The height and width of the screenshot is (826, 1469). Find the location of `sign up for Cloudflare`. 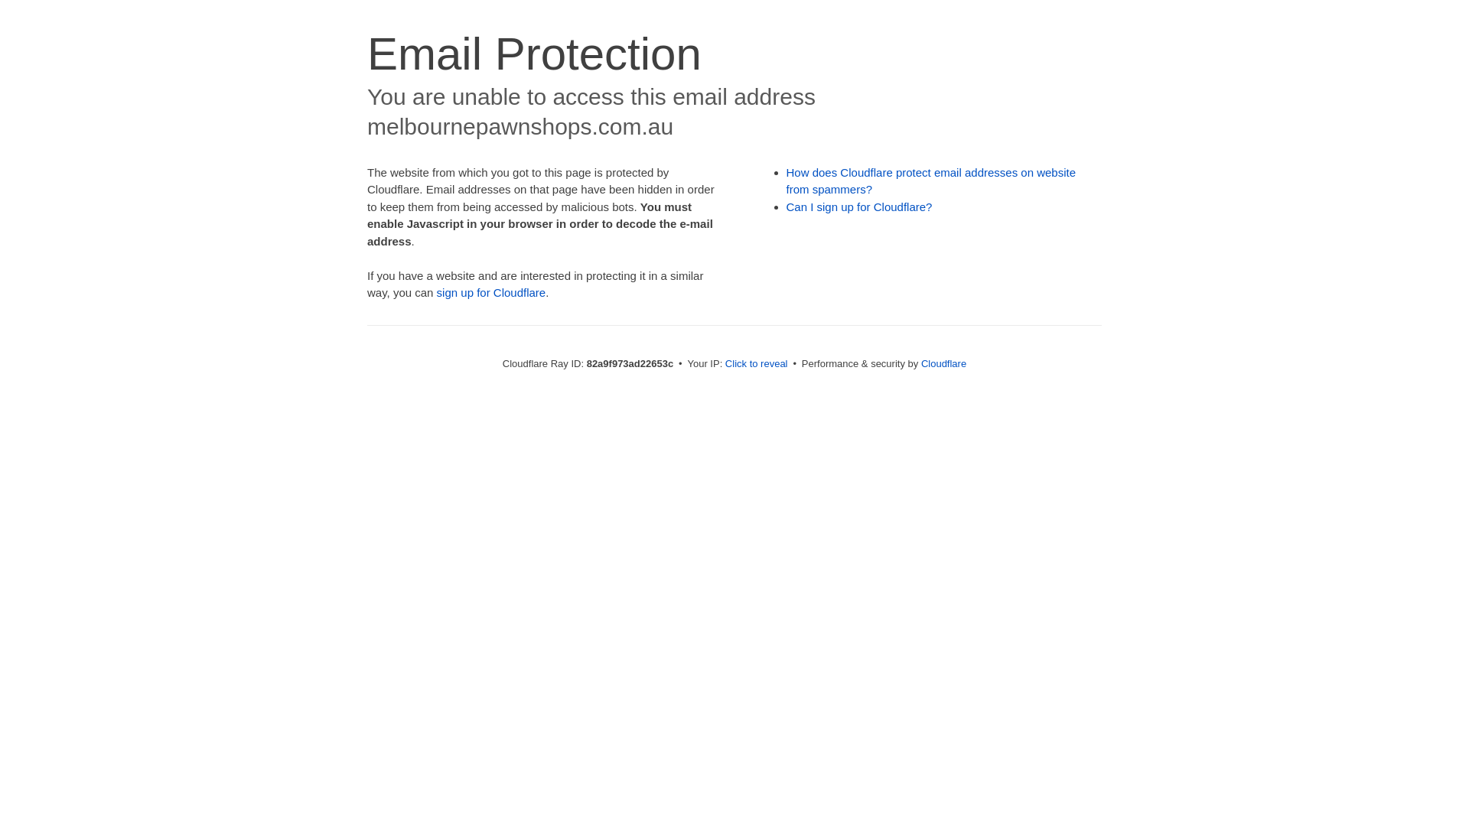

sign up for Cloudflare is located at coordinates (491, 292).